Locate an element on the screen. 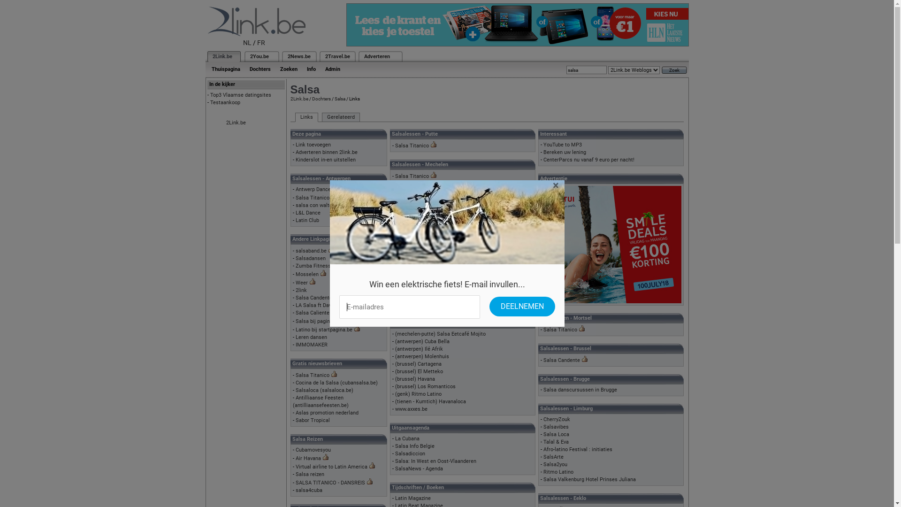 Image resolution: width=901 pixels, height=507 pixels. Latin Club is located at coordinates (307, 221).